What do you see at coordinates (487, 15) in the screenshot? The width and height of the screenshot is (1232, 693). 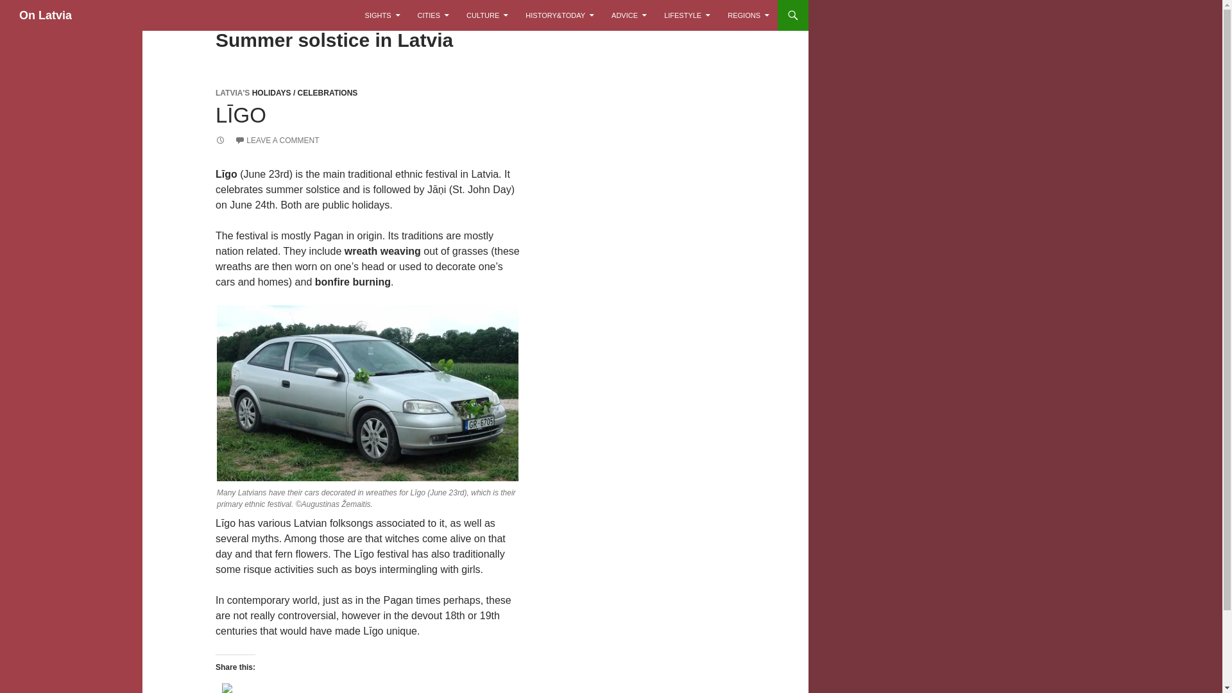 I see `CULTURE` at bounding box center [487, 15].